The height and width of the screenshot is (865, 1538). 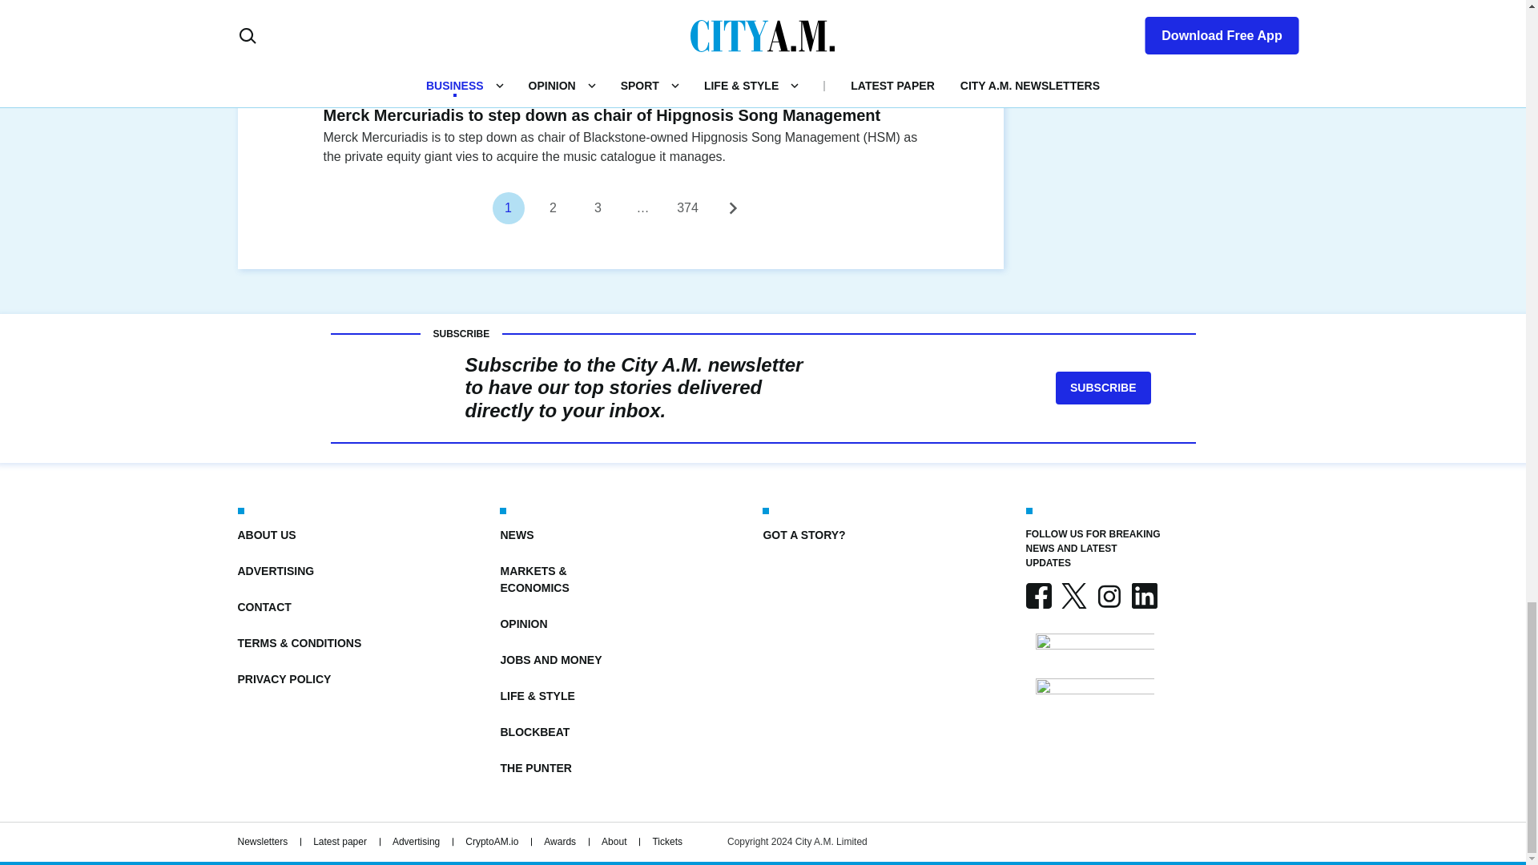 What do you see at coordinates (1038, 596) in the screenshot?
I see `FACEBOOK` at bounding box center [1038, 596].